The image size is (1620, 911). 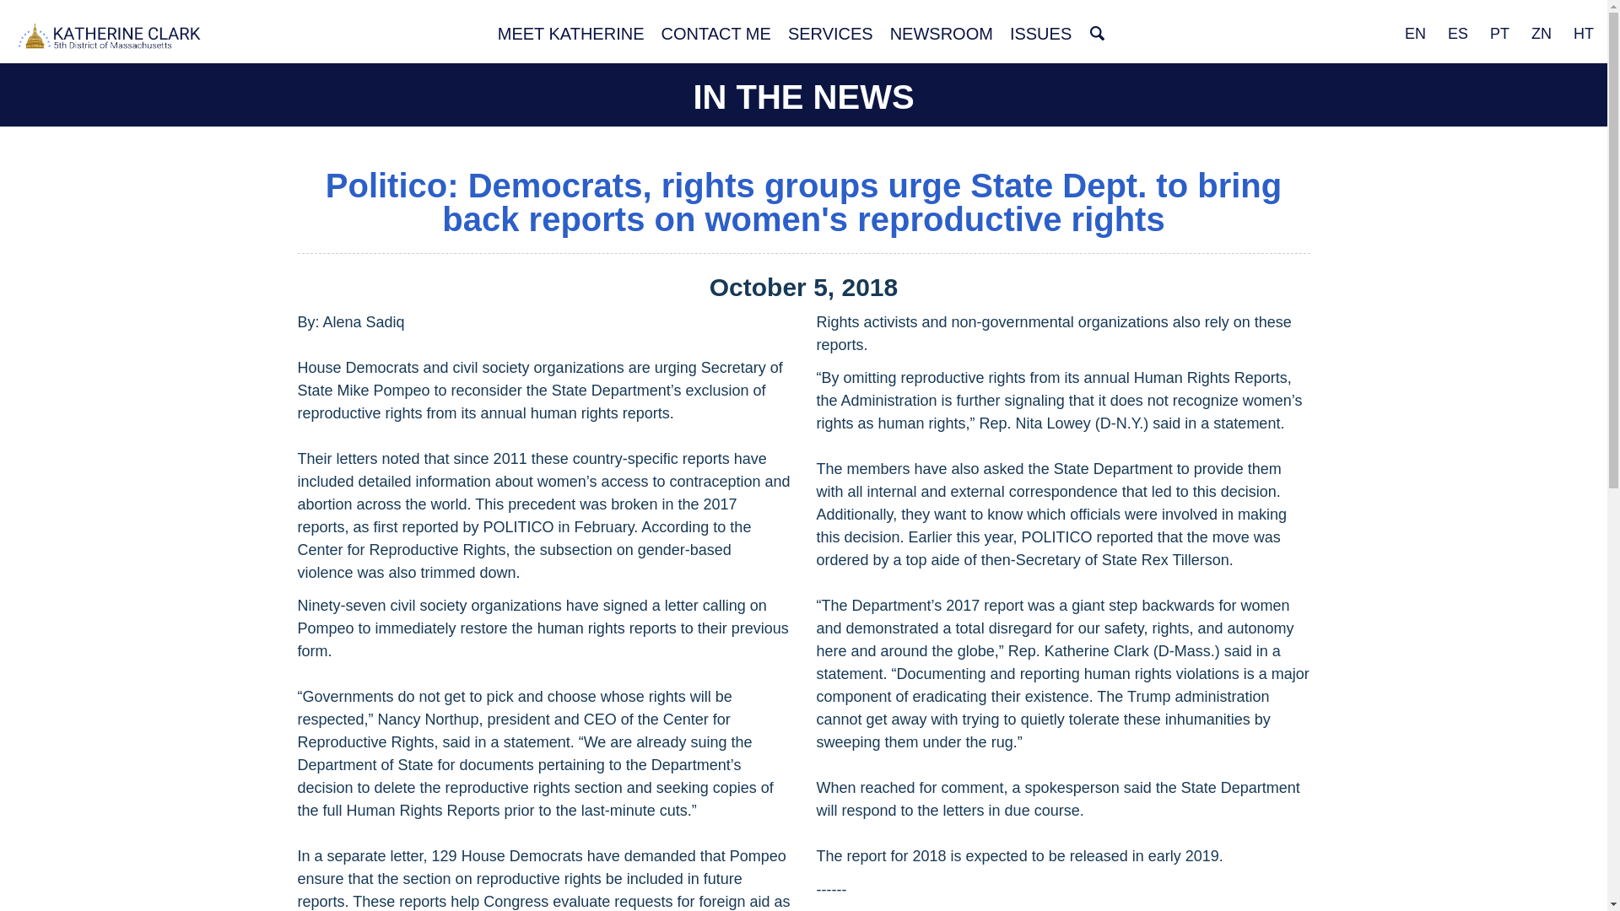 I want to click on MEET KATHERINE, so click(x=570, y=34).